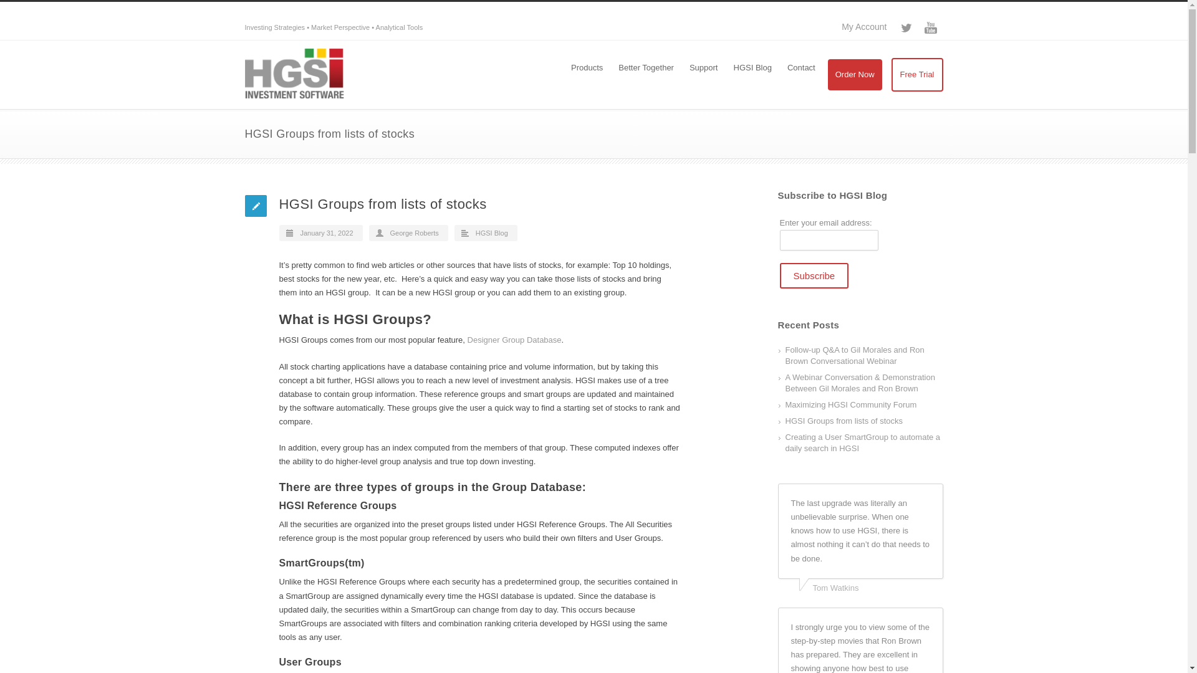 This screenshot has height=673, width=1197. Describe the element at coordinates (414, 233) in the screenshot. I see `George Roberts` at that location.